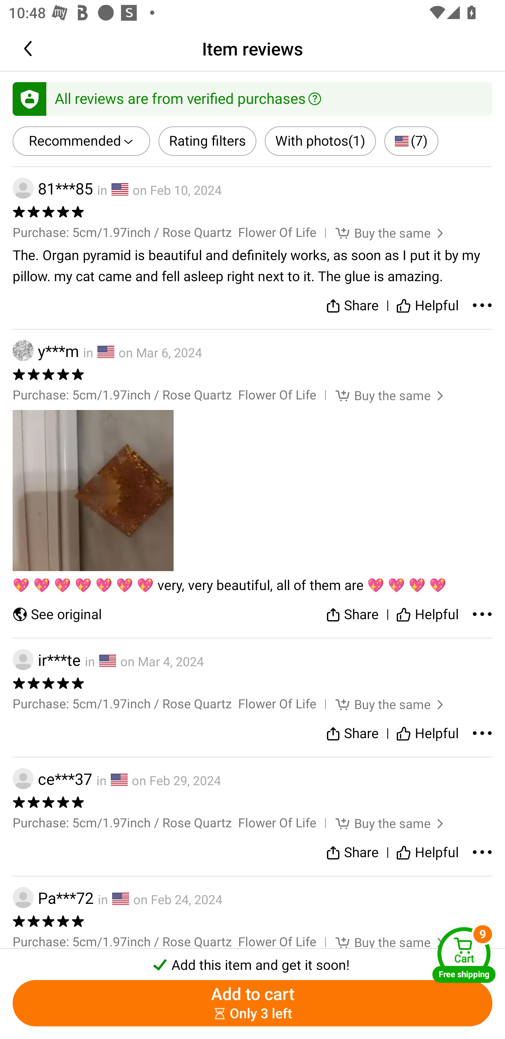 The image size is (505, 1039). What do you see at coordinates (381, 942) in the screenshot?
I see `   Buy the same  ` at bounding box center [381, 942].